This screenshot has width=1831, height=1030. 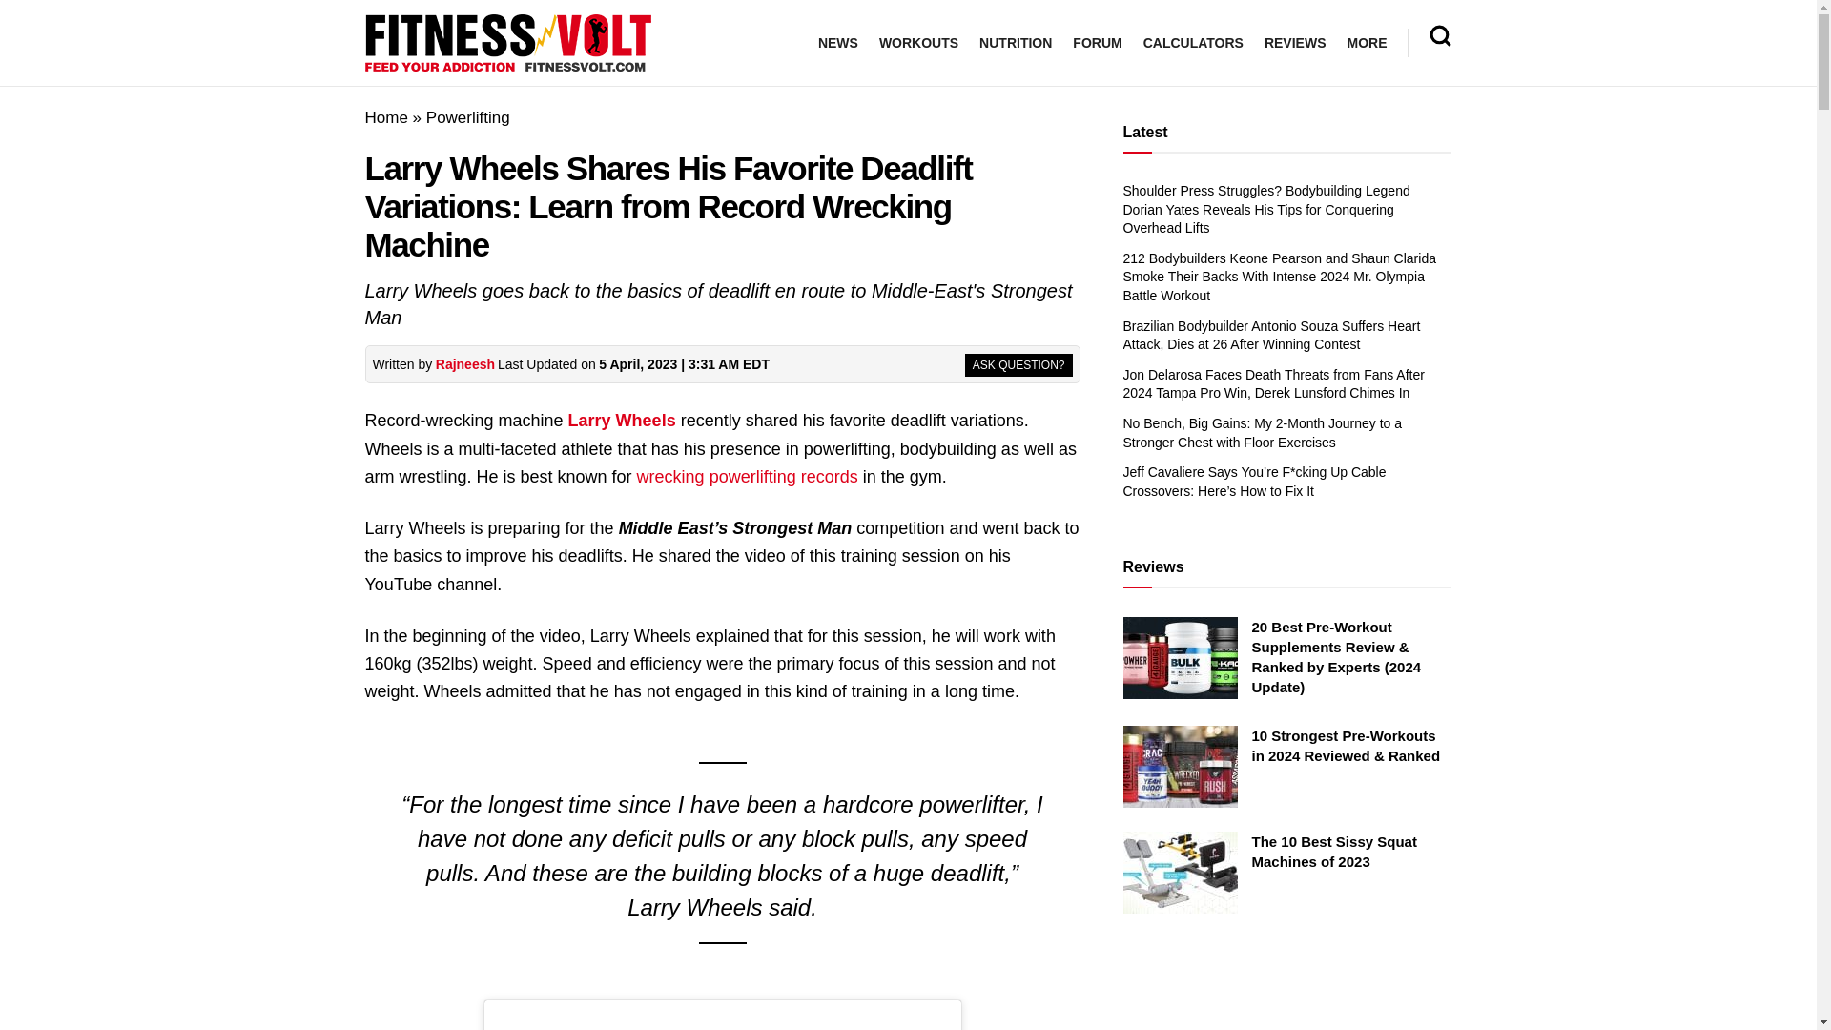 What do you see at coordinates (838, 43) in the screenshot?
I see `NEWS` at bounding box center [838, 43].